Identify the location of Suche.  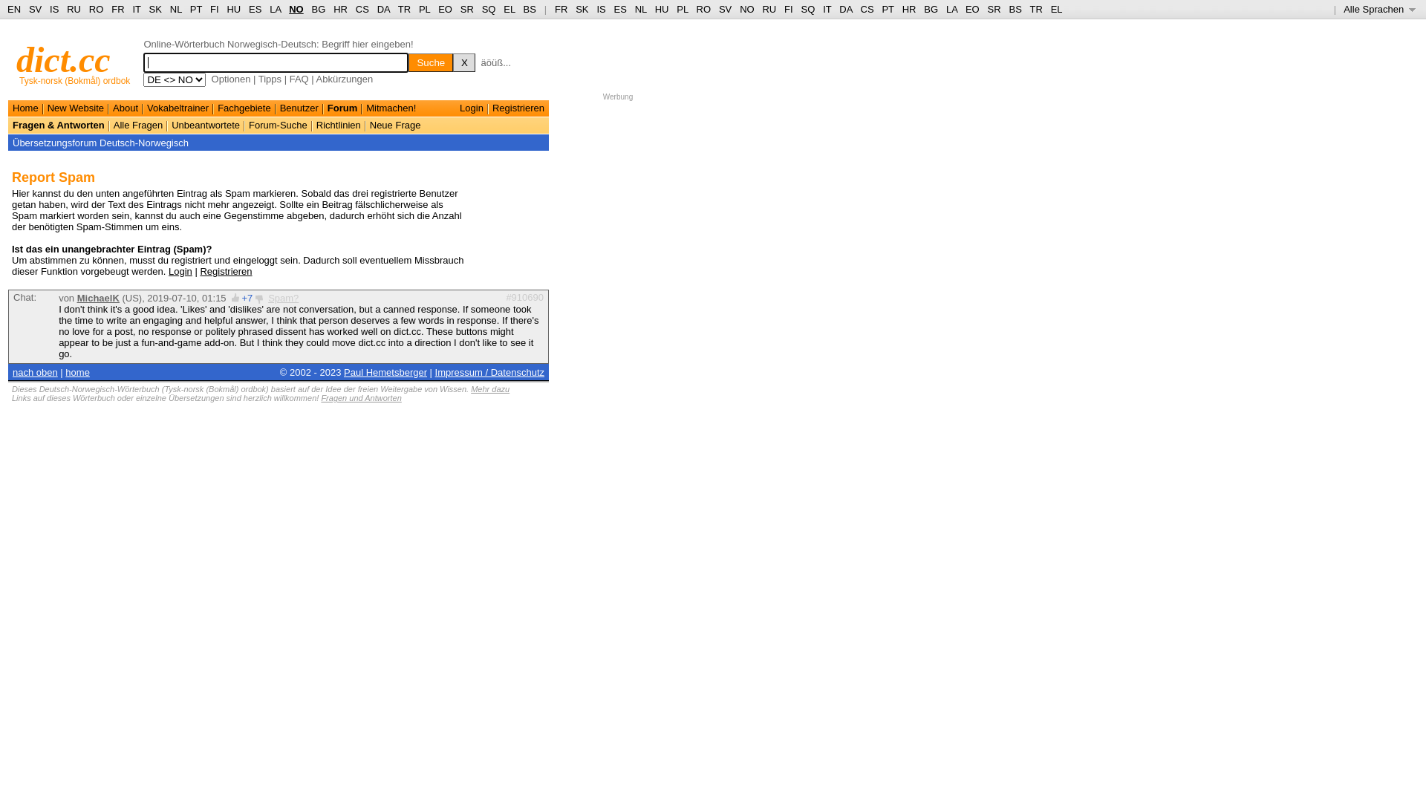
(431, 62).